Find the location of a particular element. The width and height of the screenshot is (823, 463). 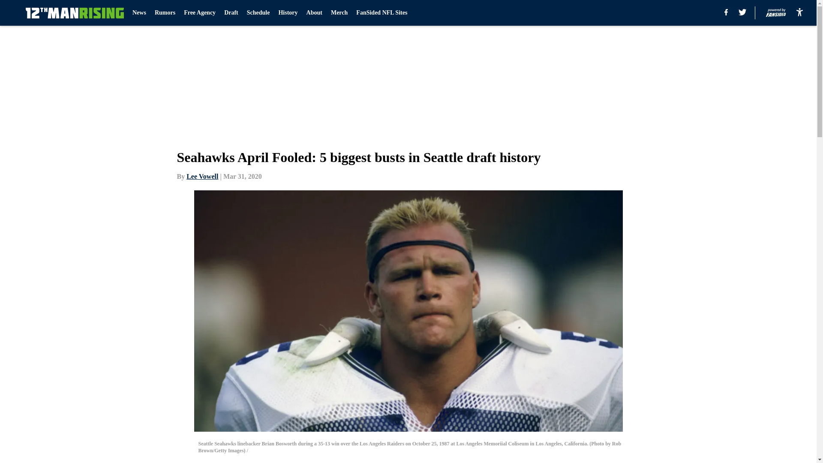

Lee Vowell is located at coordinates (202, 176).